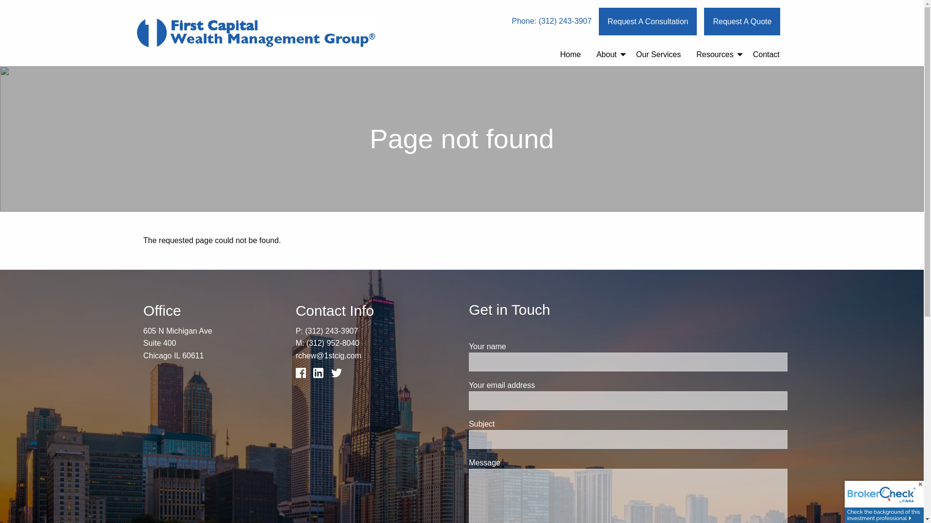 This screenshot has height=523, width=931. I want to click on Phone: (312) 243-3907, so click(552, 21).